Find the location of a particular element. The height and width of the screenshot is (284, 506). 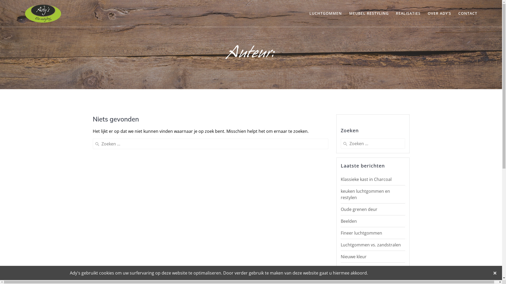

LUCHTGOMMEN is located at coordinates (326, 13).